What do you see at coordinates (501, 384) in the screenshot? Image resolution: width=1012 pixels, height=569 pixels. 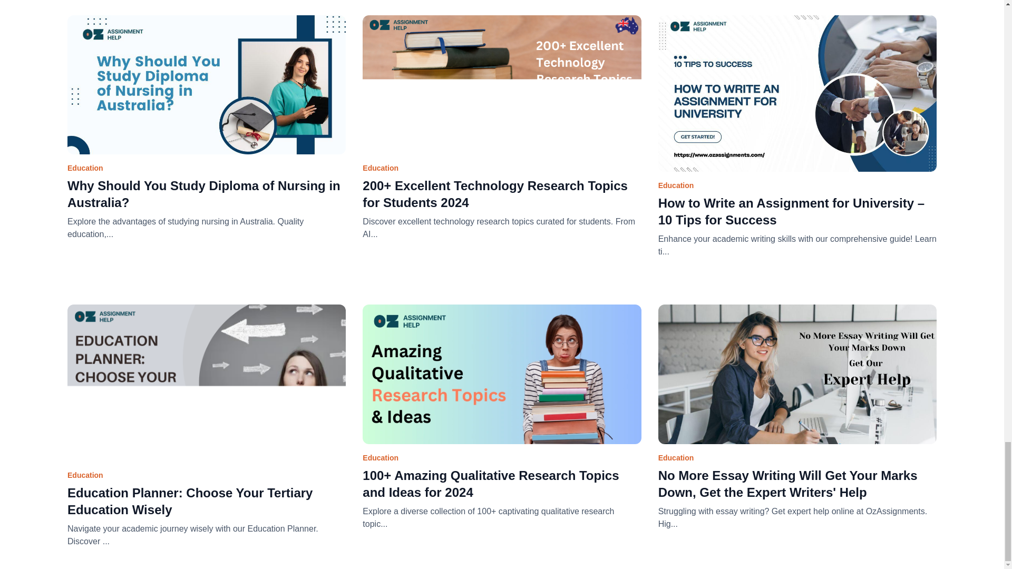 I see `Education` at bounding box center [501, 384].